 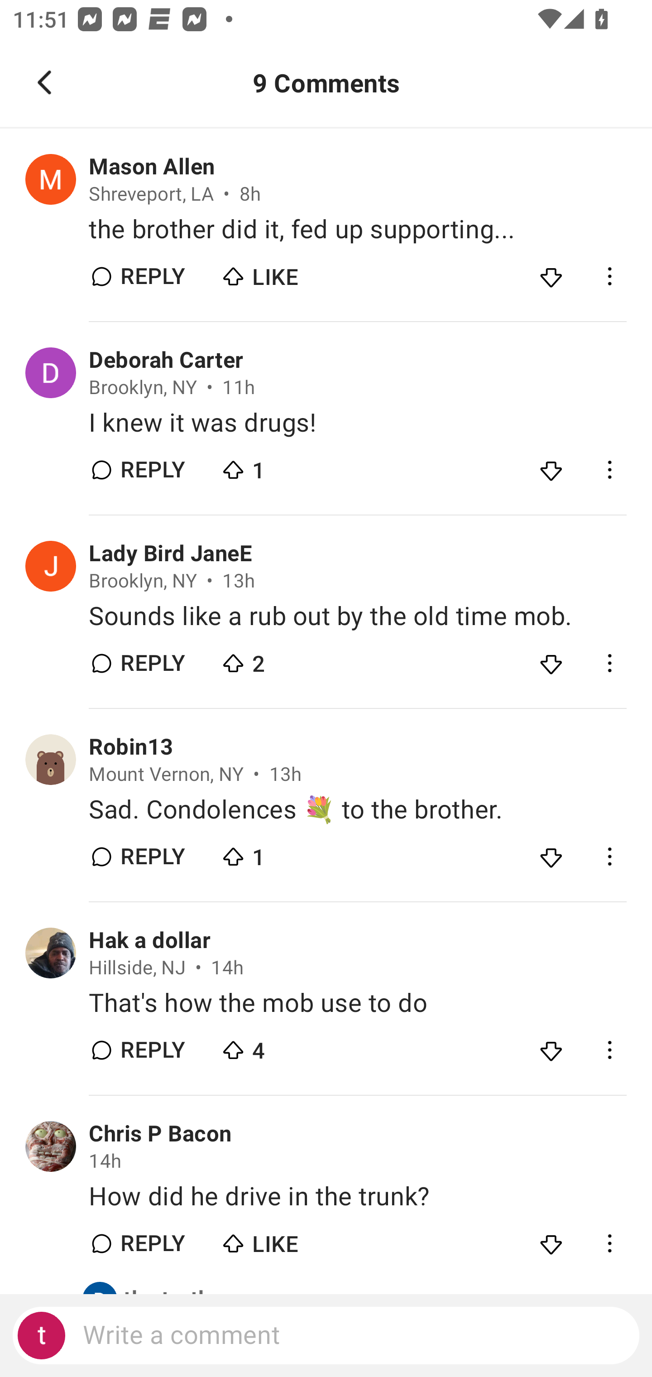 What do you see at coordinates (152, 663) in the screenshot?
I see `REPLY` at bounding box center [152, 663].